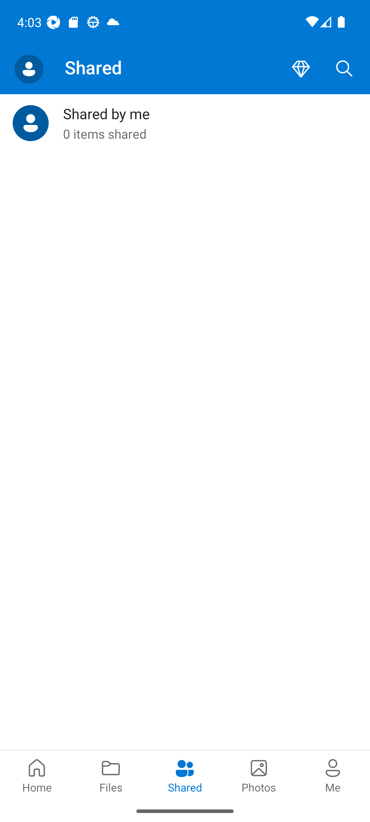 The height and width of the screenshot is (822, 370). What do you see at coordinates (111, 775) in the screenshot?
I see `Files pivot Files` at bounding box center [111, 775].